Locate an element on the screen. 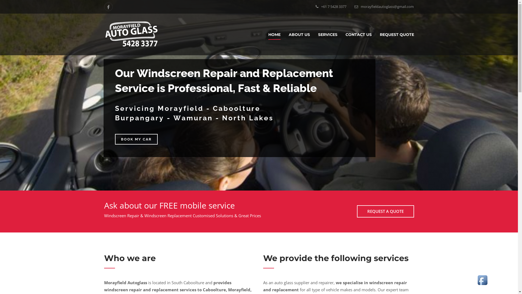 This screenshot has width=522, height=294. Visit Us On Facebook is located at coordinates (482, 280).